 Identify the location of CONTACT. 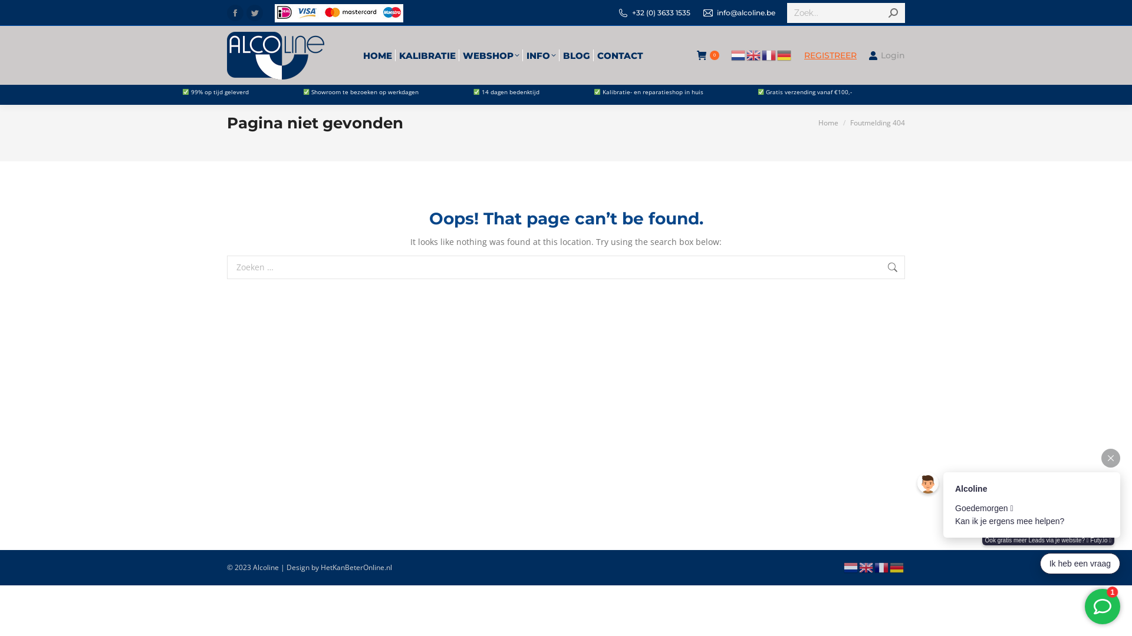
(620, 55).